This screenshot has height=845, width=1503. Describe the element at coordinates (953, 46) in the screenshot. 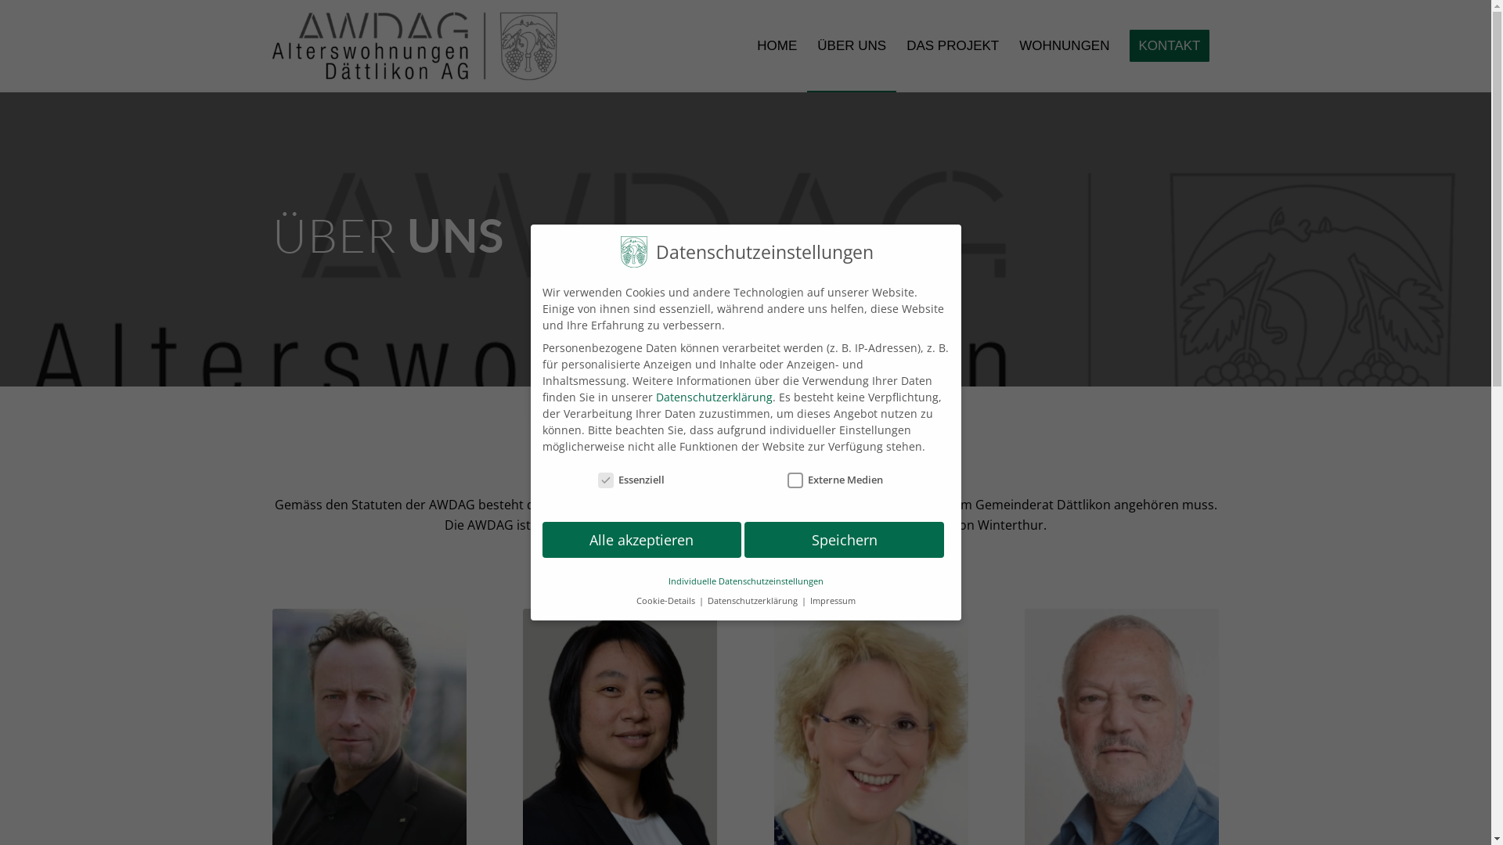

I see `DAS PROJEKT` at that location.